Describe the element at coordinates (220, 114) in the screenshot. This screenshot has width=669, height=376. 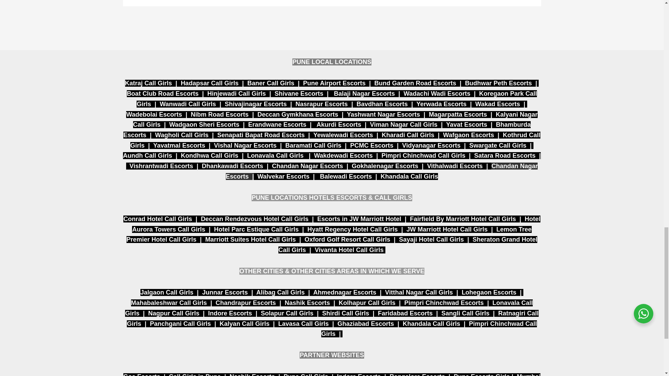
I see `Nibm Road Escorts` at that location.